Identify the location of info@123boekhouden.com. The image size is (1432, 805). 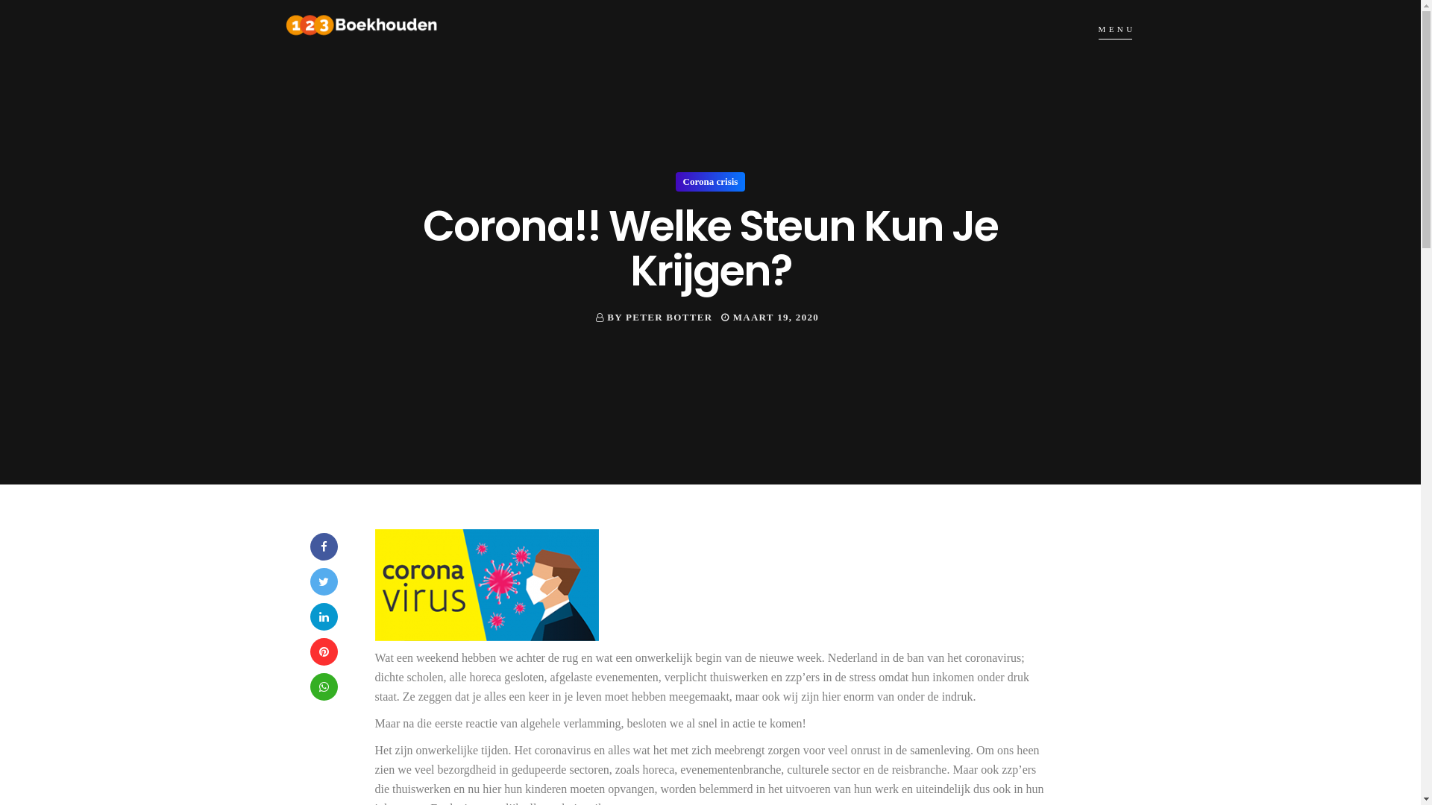
(917, 565).